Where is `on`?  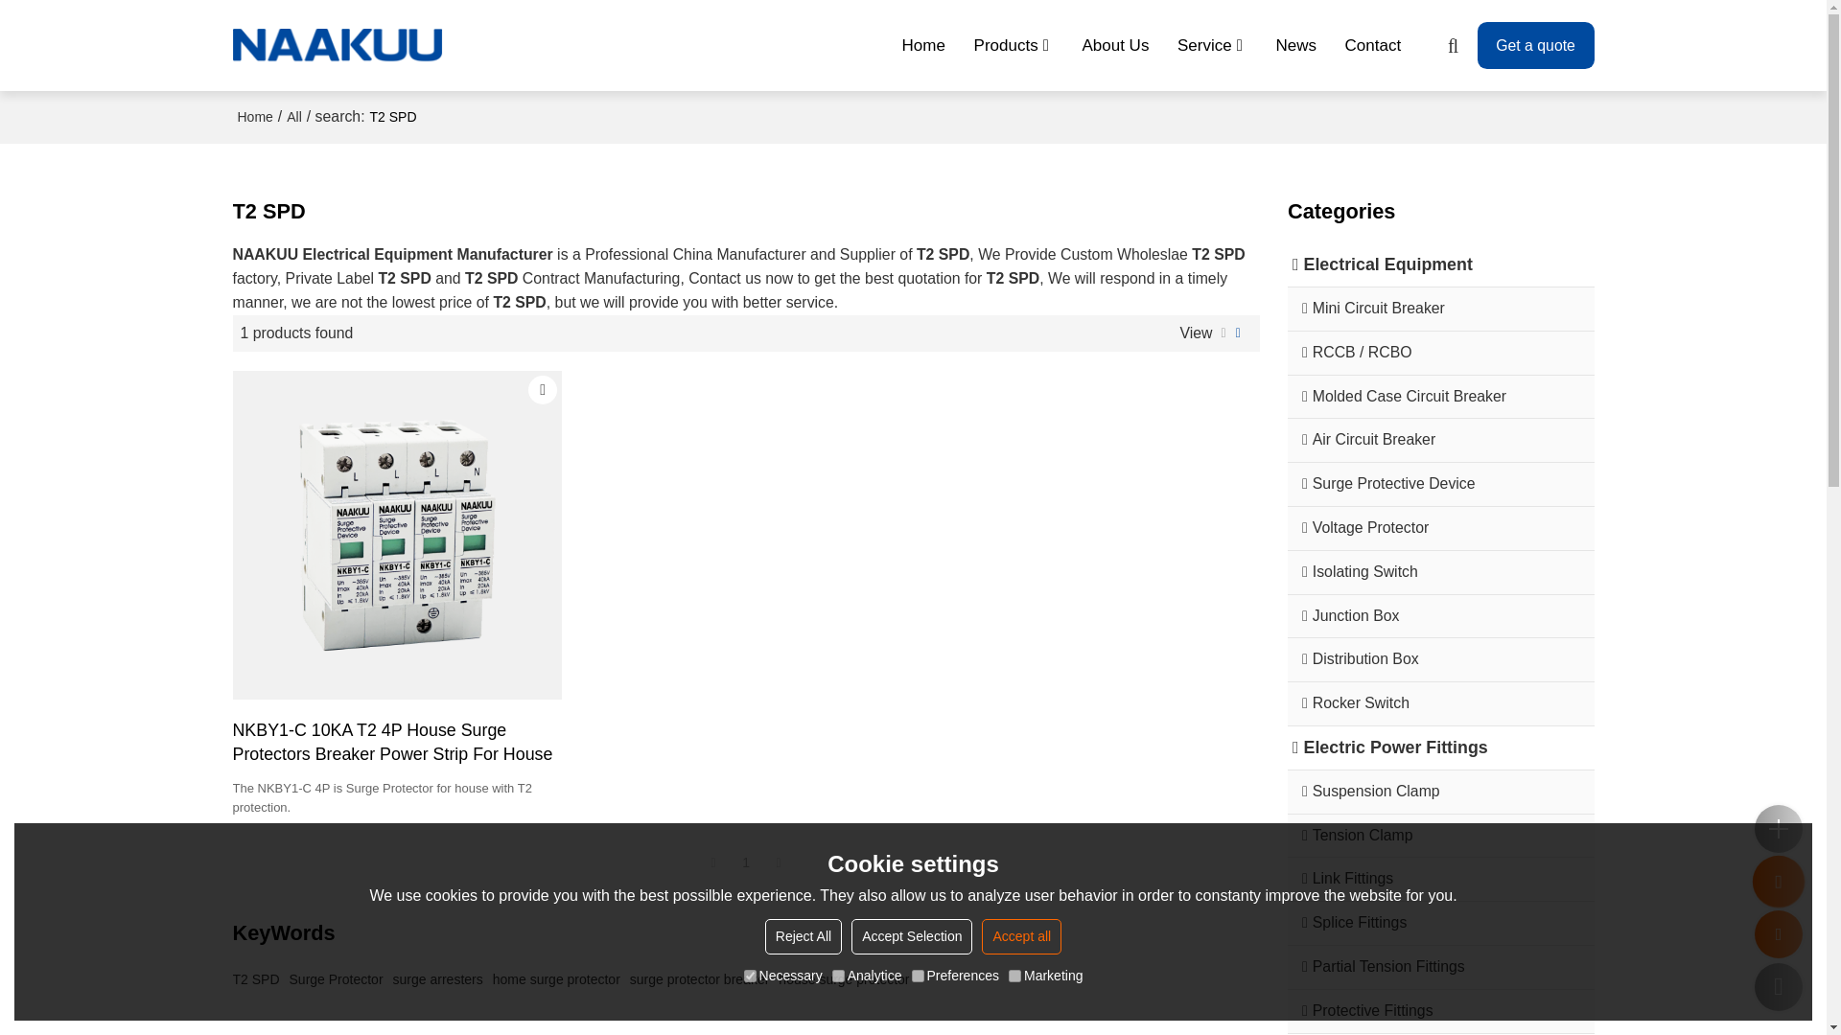
on is located at coordinates (838, 976).